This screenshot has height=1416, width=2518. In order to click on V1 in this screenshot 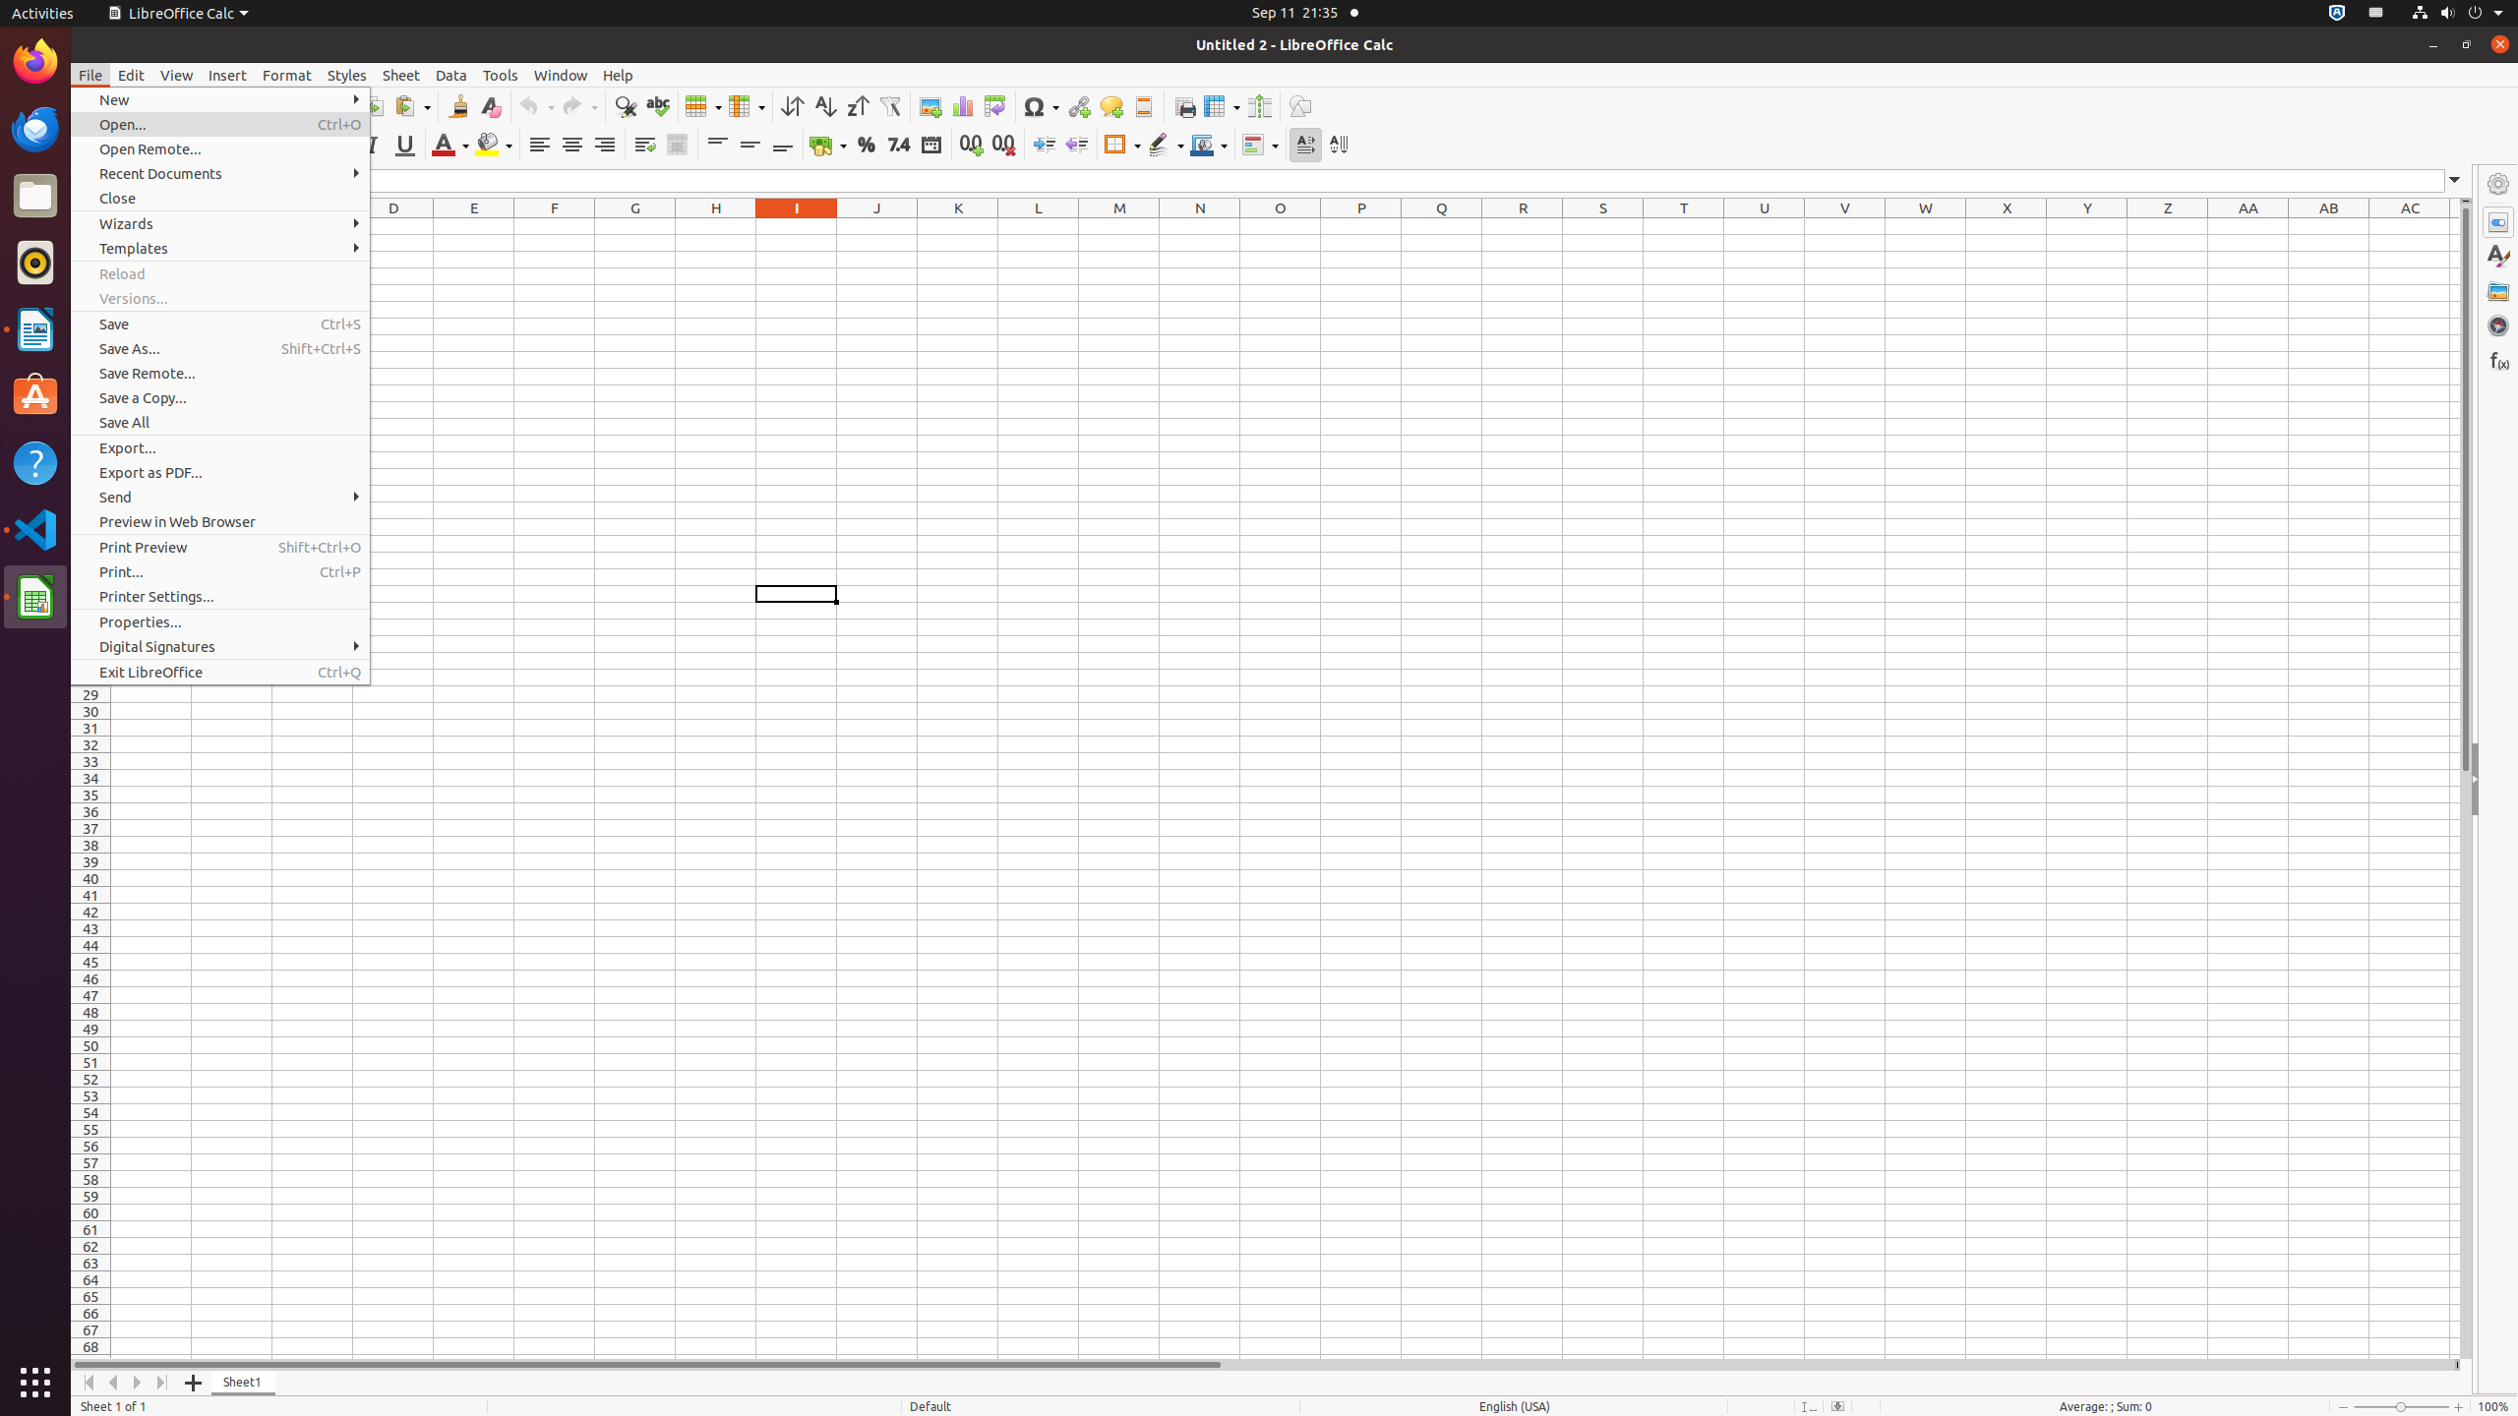, I will do `click(1845, 226)`.